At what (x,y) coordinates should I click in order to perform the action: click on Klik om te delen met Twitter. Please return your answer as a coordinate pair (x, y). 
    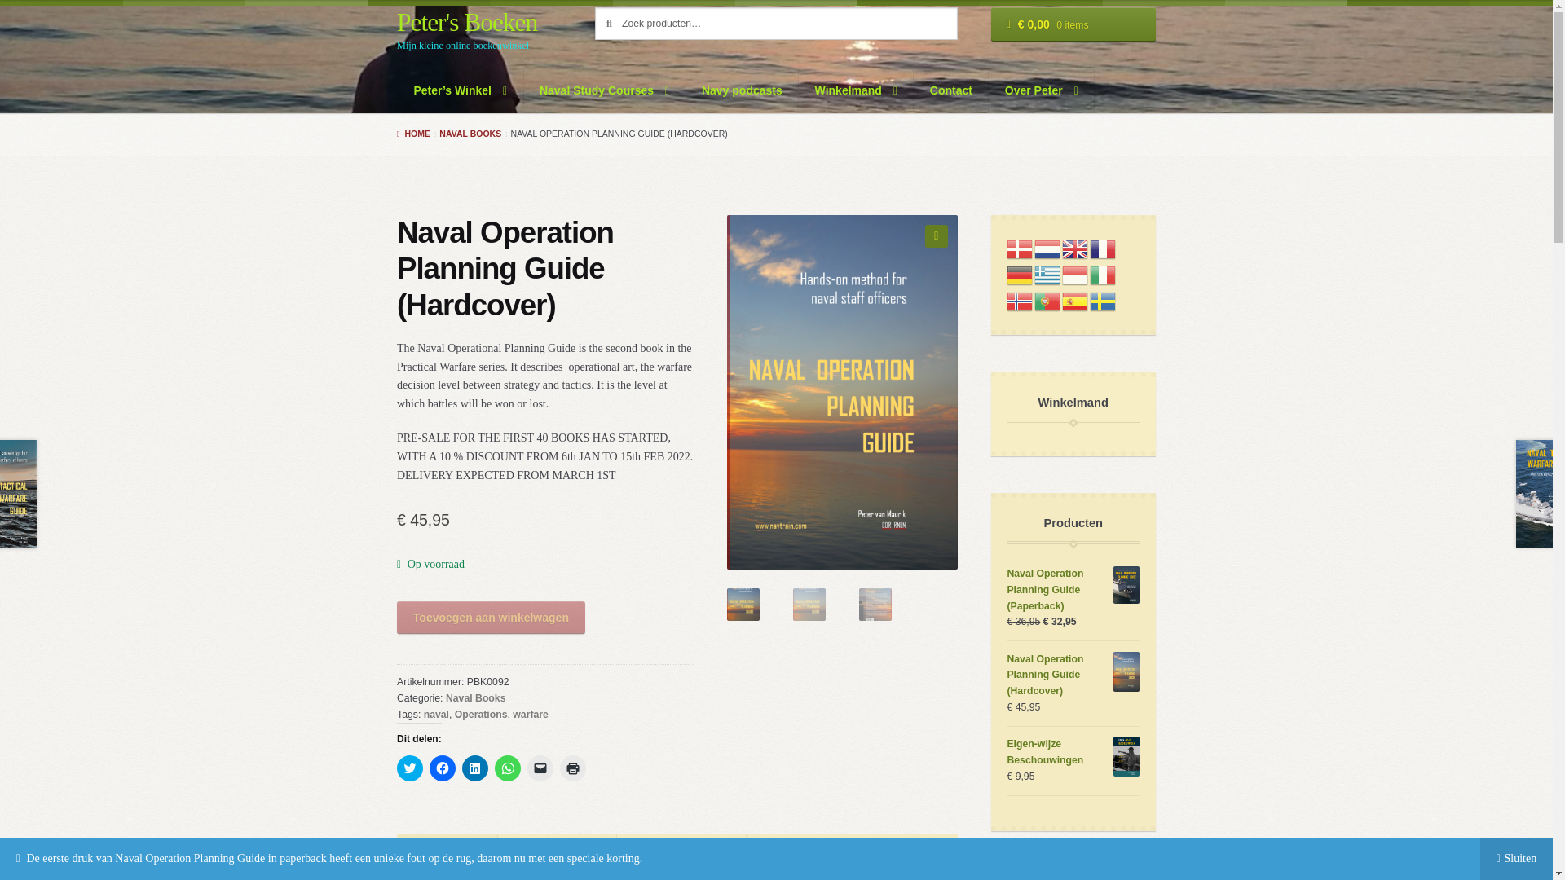
    Looking at the image, I should click on (409, 768).